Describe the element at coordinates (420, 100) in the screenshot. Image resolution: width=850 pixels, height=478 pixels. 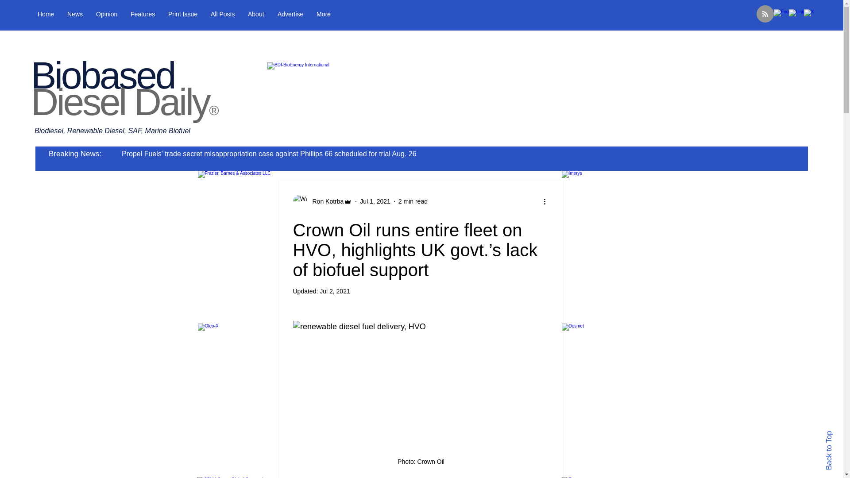
I see `BDI-BioEnergy International` at that location.